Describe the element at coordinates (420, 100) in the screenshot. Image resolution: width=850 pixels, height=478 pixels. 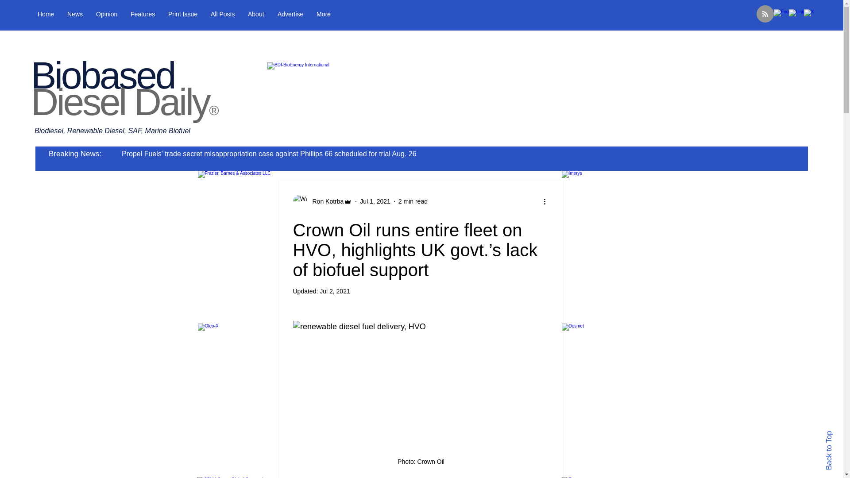
I see `BDI-BioEnergy International` at that location.